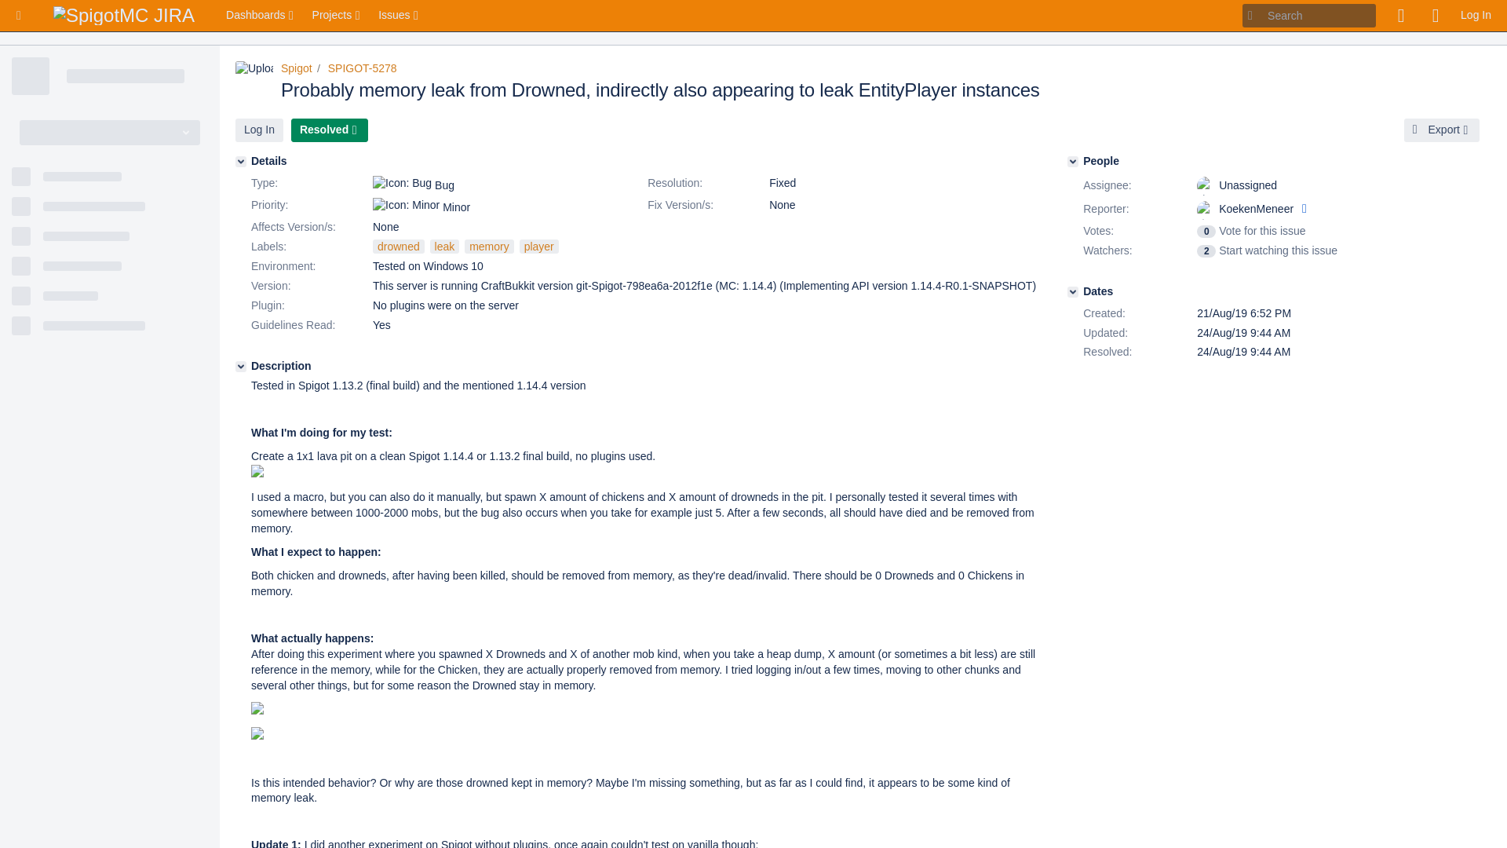  Describe the element at coordinates (296, 68) in the screenshot. I see `Spigot` at that location.